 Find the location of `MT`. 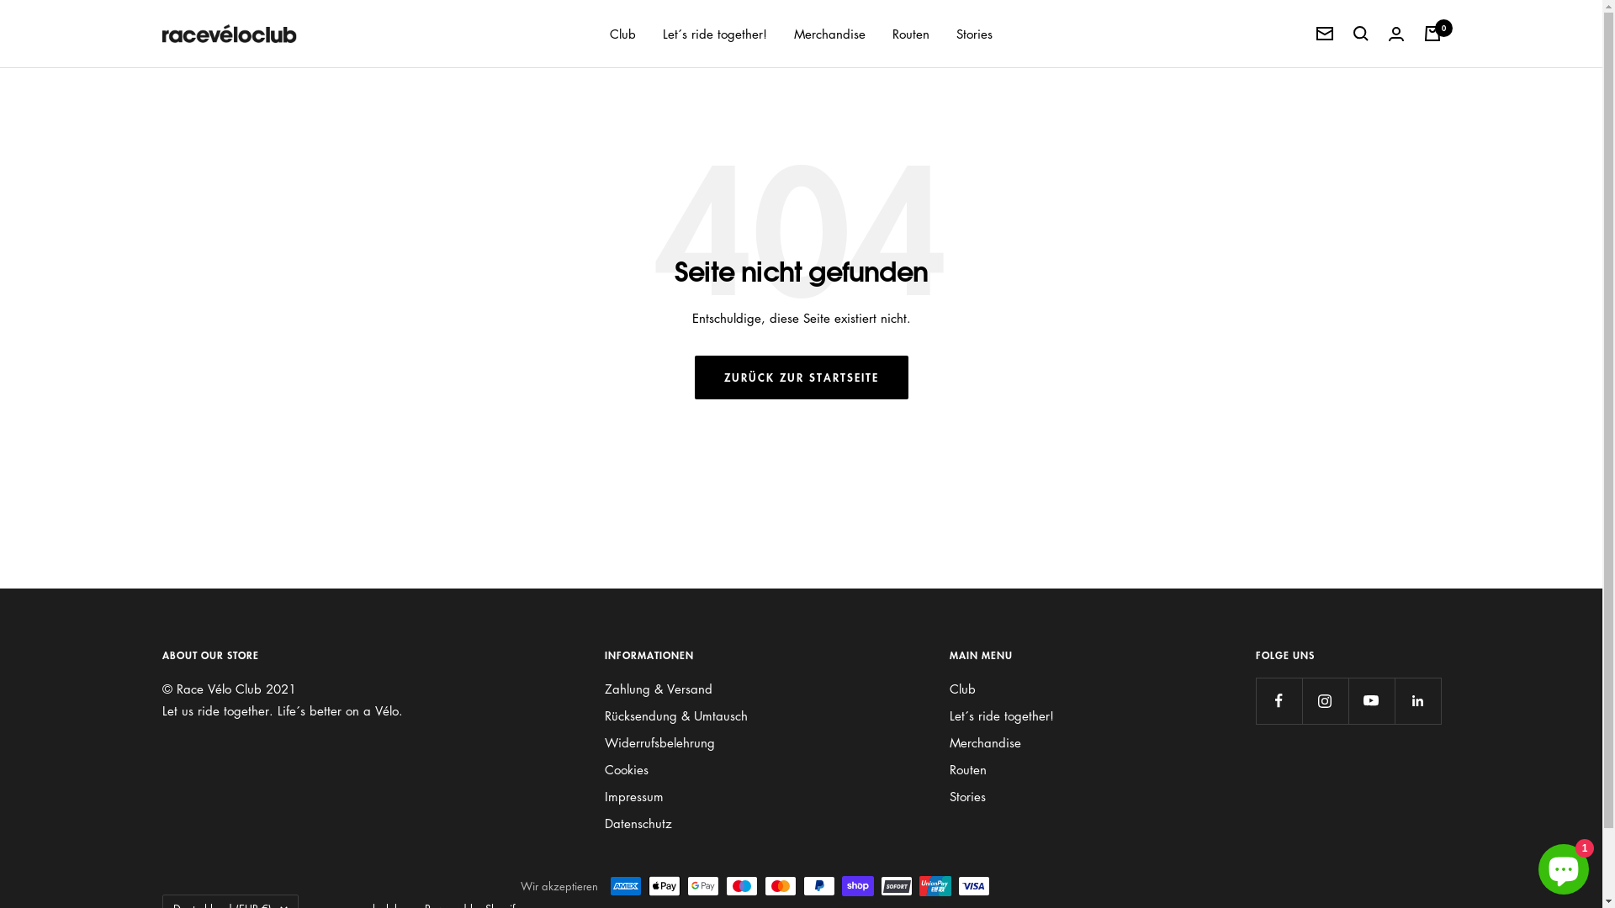

MT is located at coordinates (236, 856).